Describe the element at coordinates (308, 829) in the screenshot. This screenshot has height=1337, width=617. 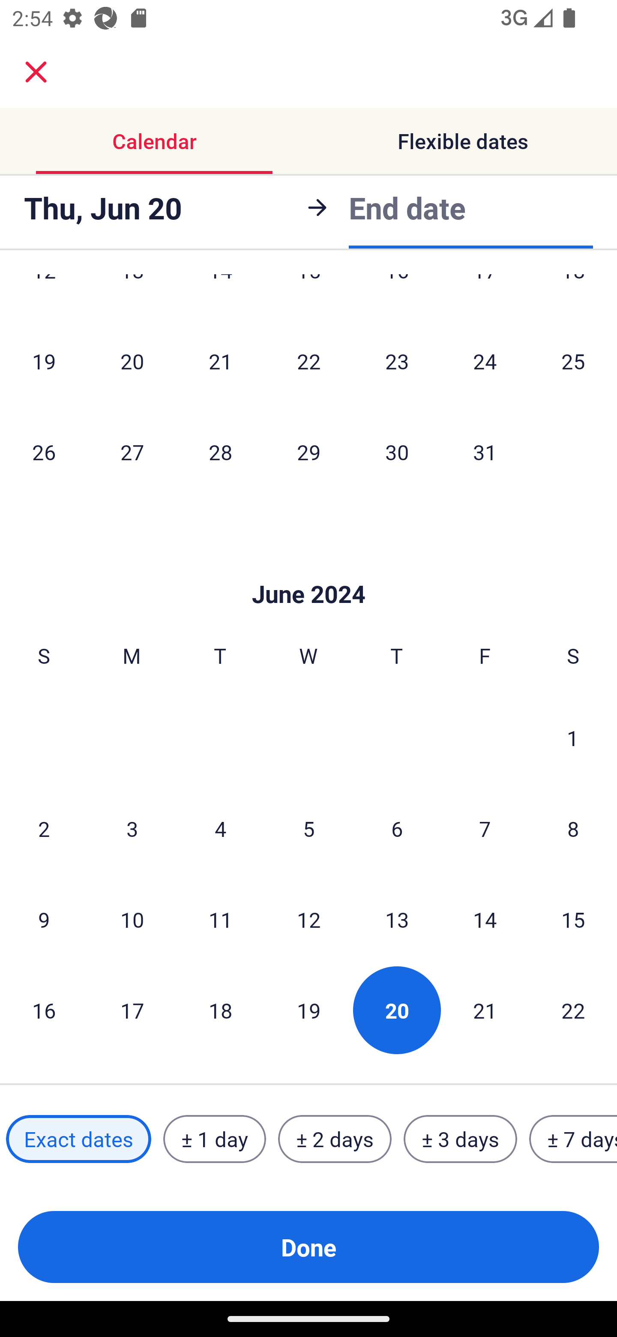
I see `5 Wednesday, June 5, 2024` at that location.